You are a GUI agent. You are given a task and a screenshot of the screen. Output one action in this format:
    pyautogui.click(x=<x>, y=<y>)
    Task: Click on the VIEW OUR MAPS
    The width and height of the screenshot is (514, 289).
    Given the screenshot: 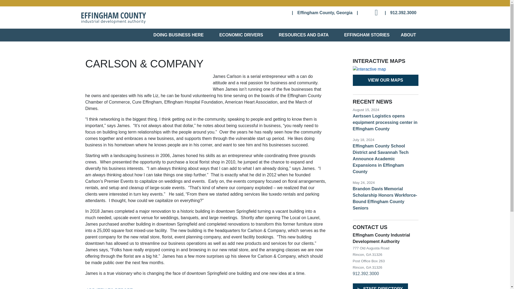 What is the action you would take?
    pyautogui.click(x=385, y=80)
    